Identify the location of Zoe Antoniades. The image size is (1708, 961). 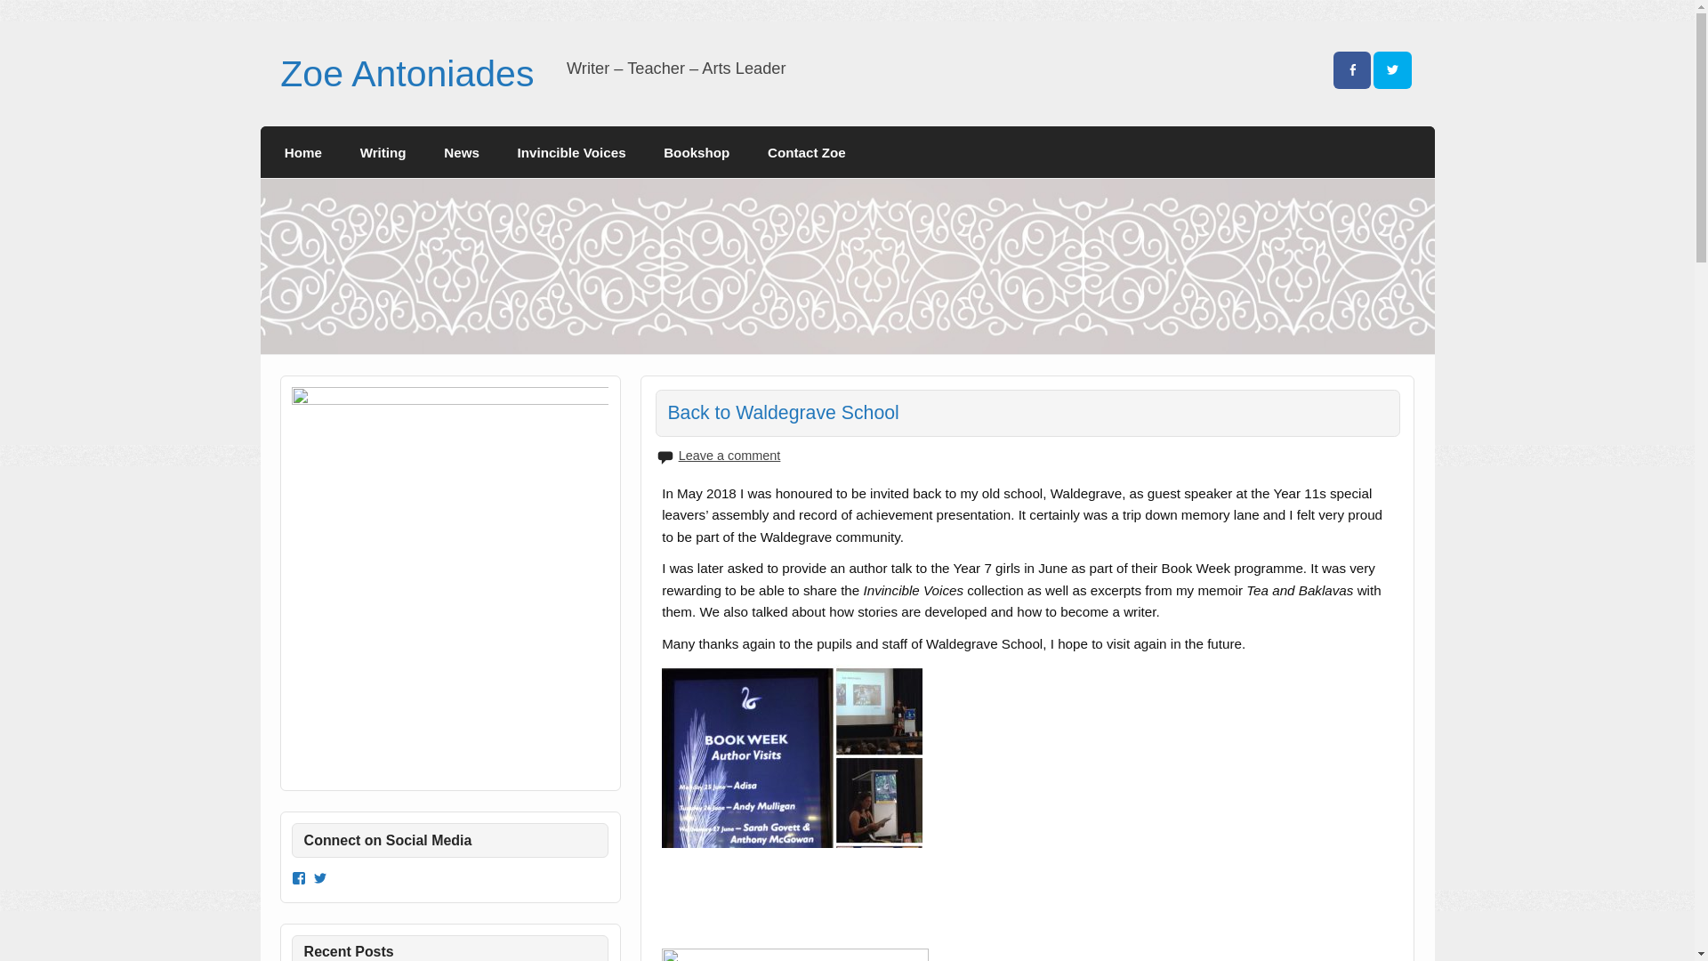
(406, 73).